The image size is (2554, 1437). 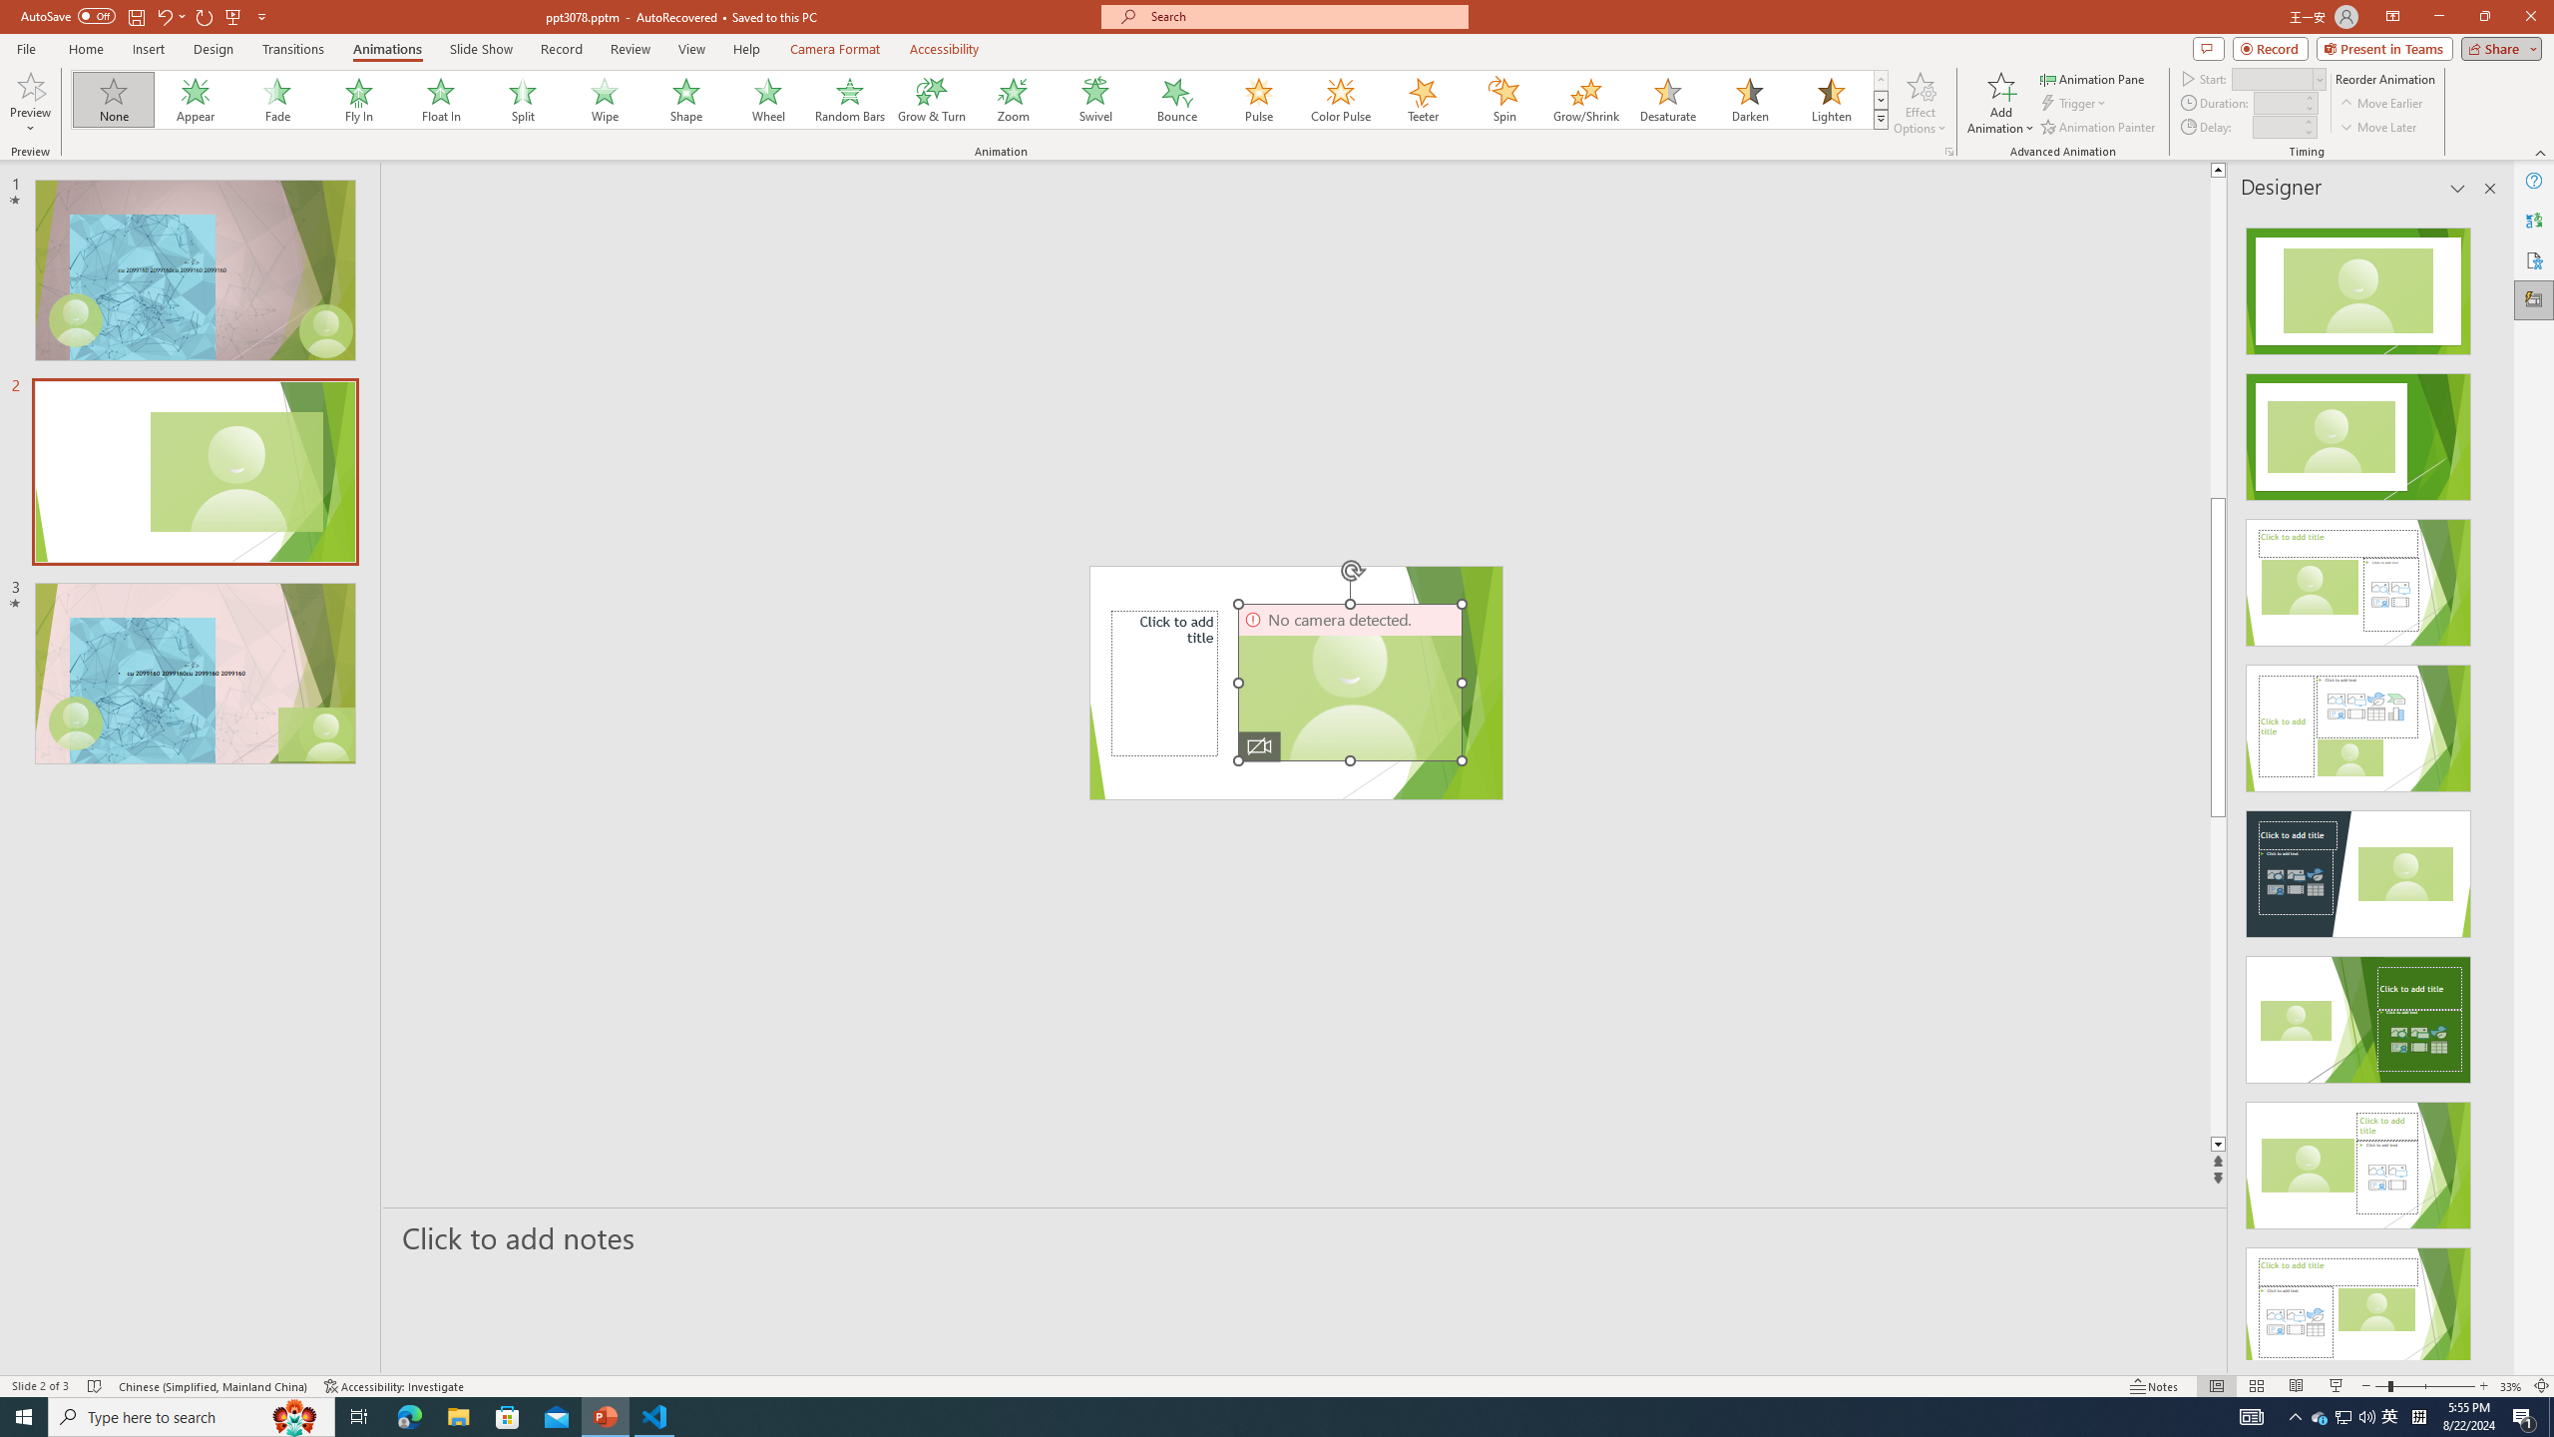 I want to click on Wheel, so click(x=768, y=100).